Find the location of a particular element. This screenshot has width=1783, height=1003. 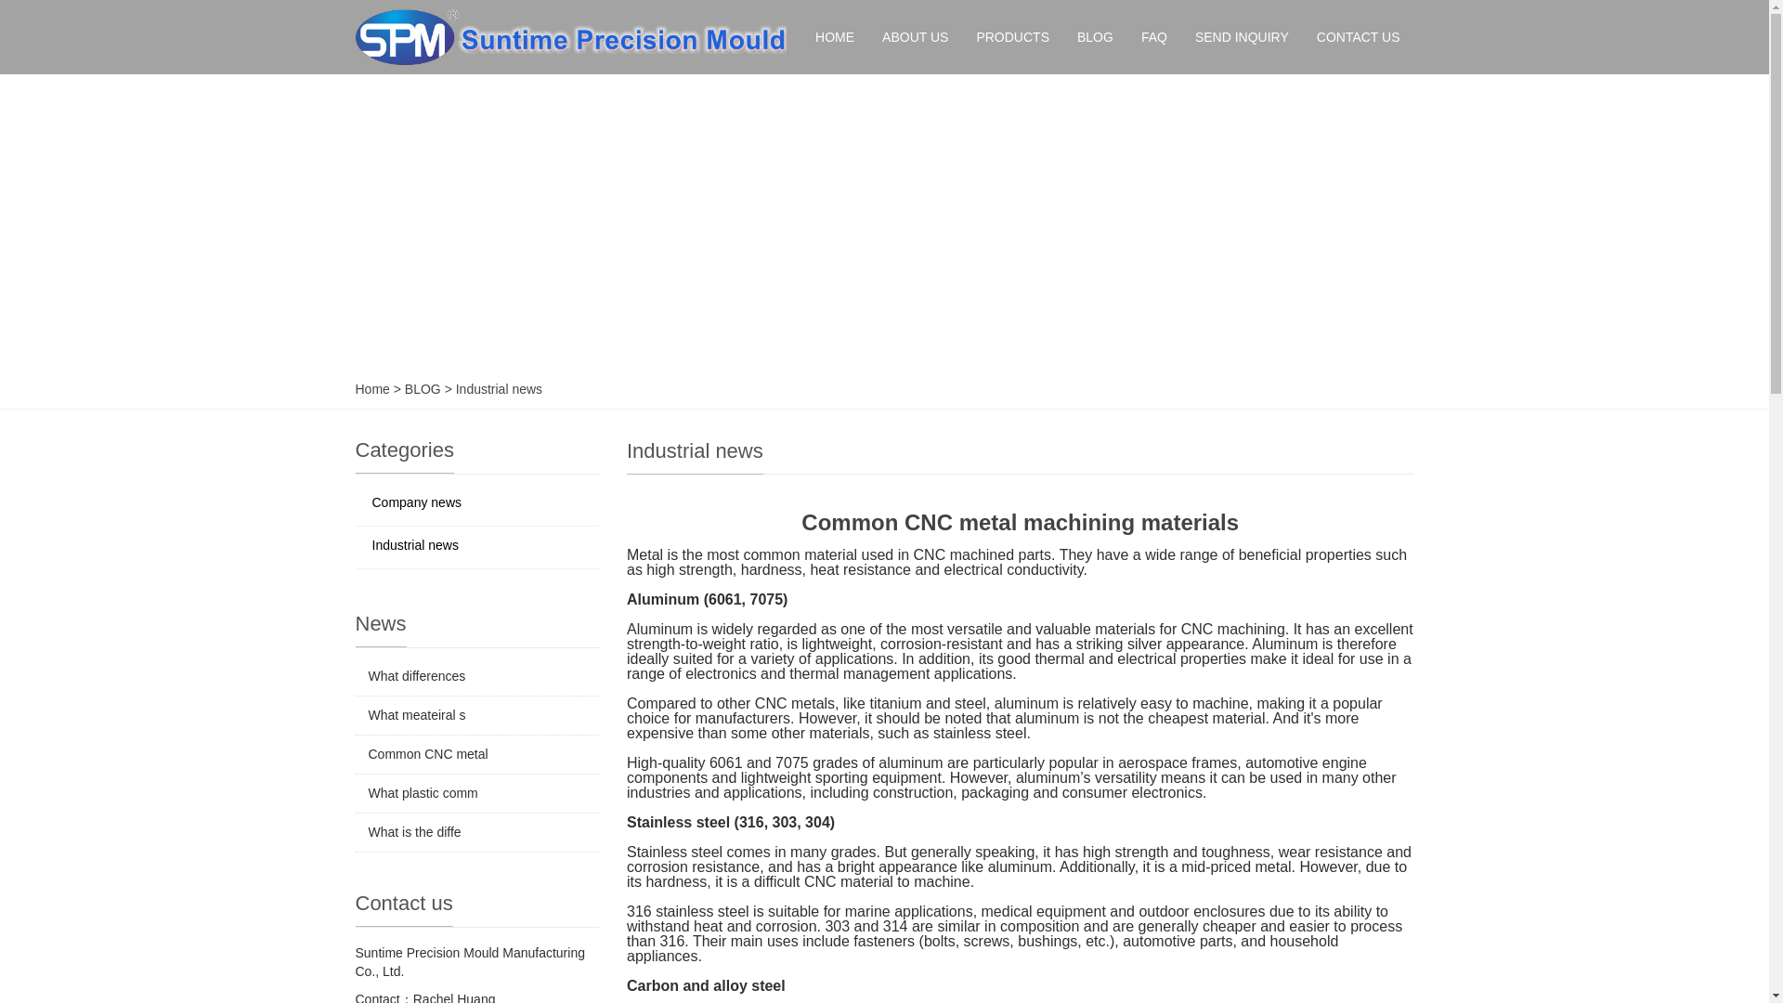

Home is located at coordinates (371, 388).